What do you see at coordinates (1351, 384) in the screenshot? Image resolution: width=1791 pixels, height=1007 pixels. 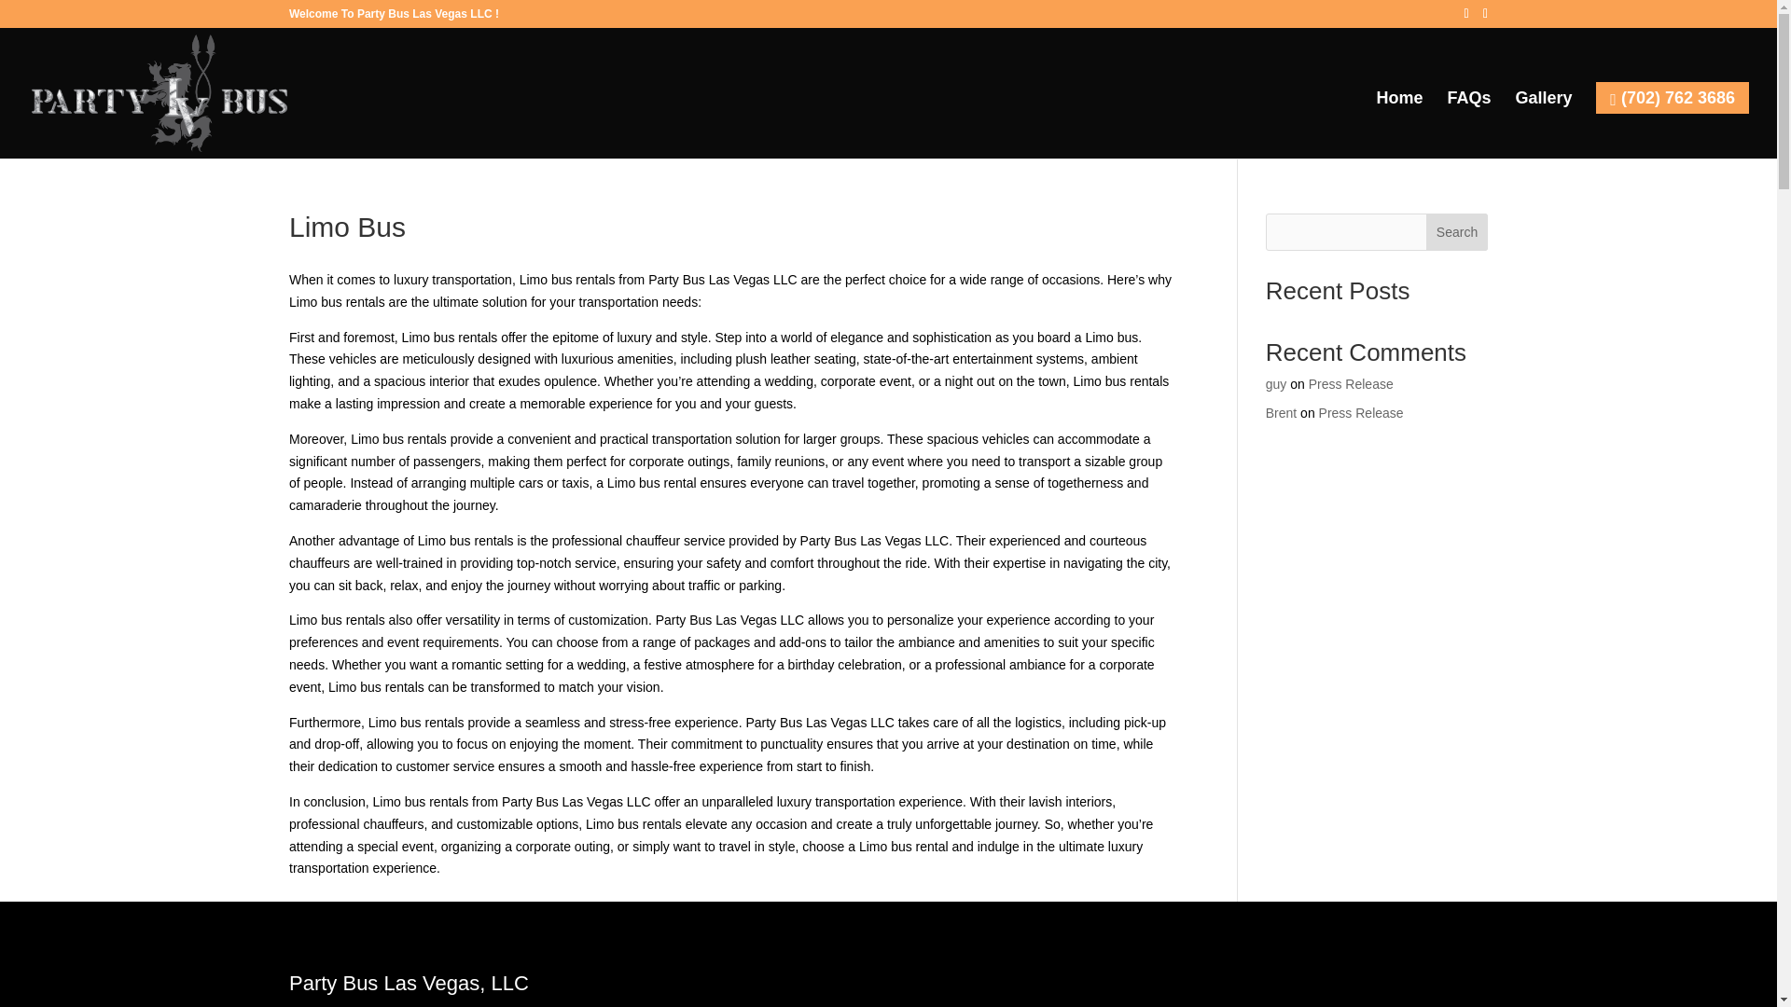 I see `Press Release` at bounding box center [1351, 384].